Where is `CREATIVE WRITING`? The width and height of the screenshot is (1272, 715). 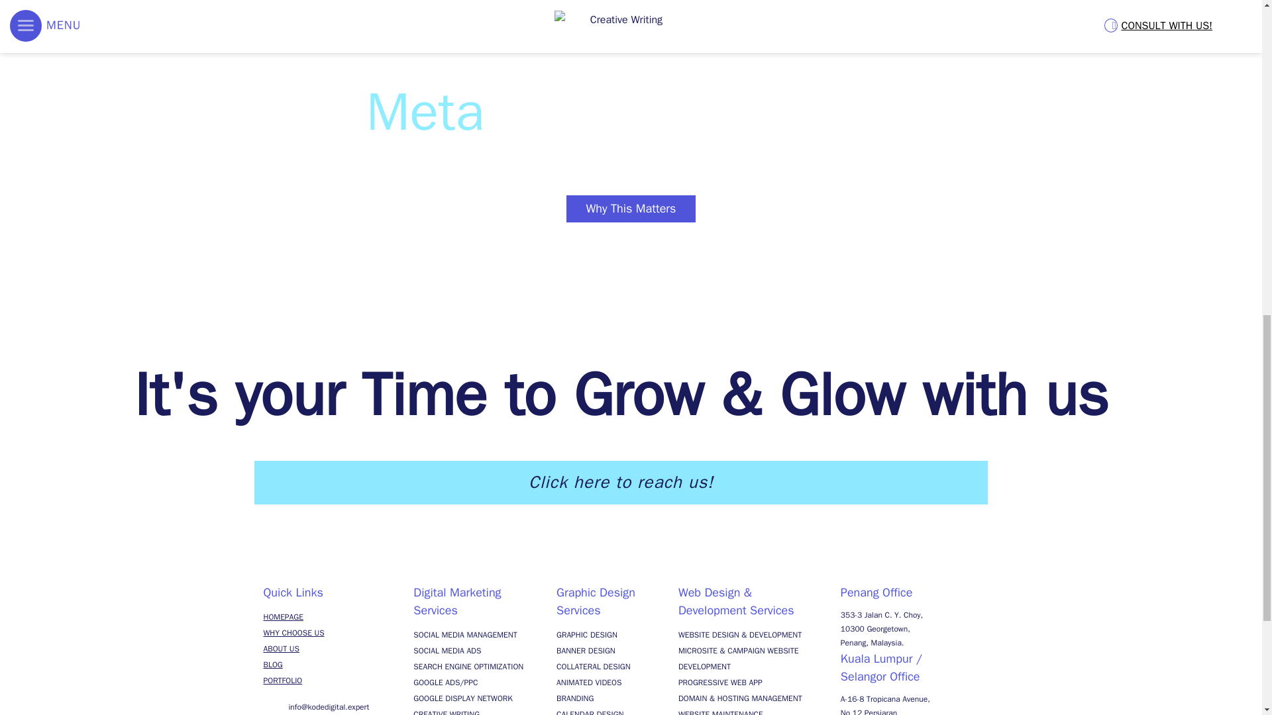 CREATIVE WRITING is located at coordinates (447, 712).